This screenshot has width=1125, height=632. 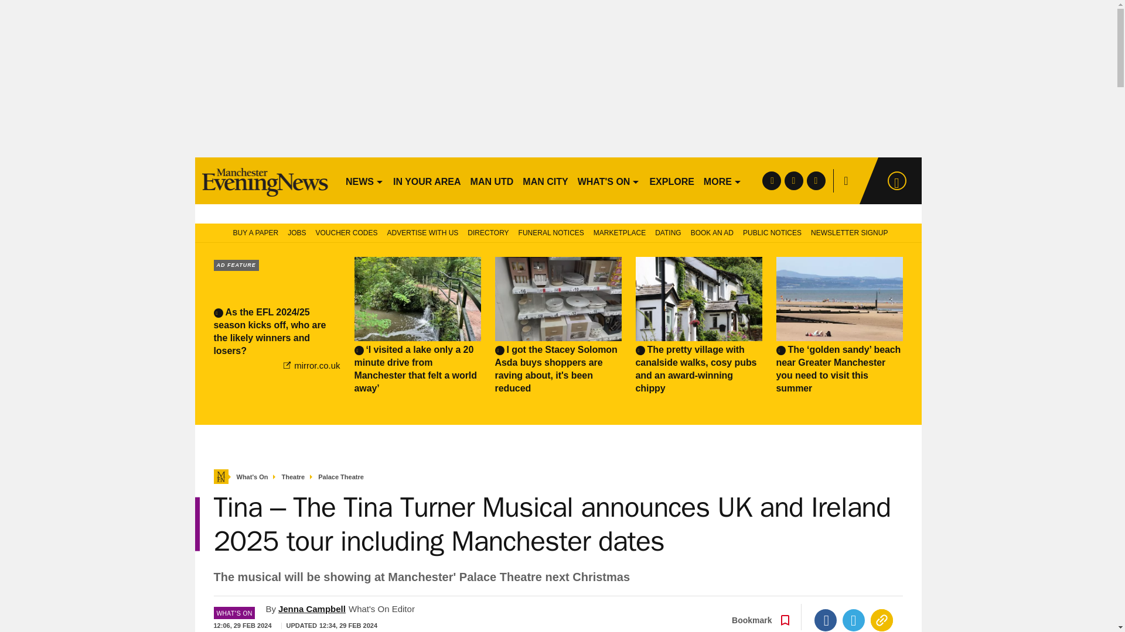 I want to click on MAN UTD, so click(x=492, y=180).